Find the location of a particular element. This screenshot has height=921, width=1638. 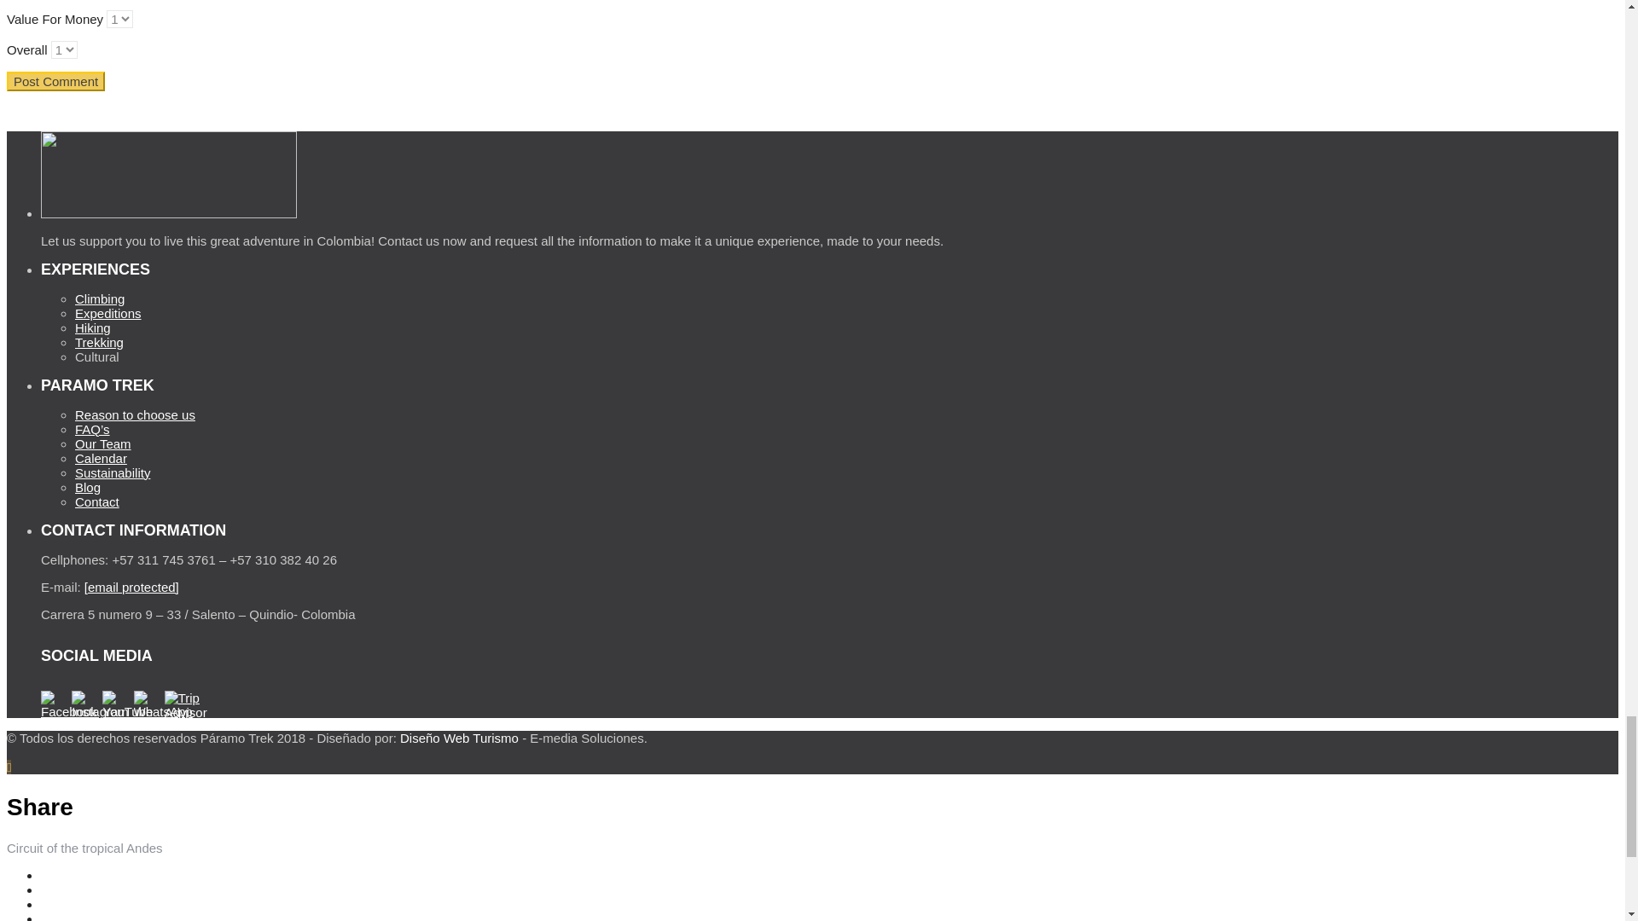

Post Comment is located at coordinates (55, 81).